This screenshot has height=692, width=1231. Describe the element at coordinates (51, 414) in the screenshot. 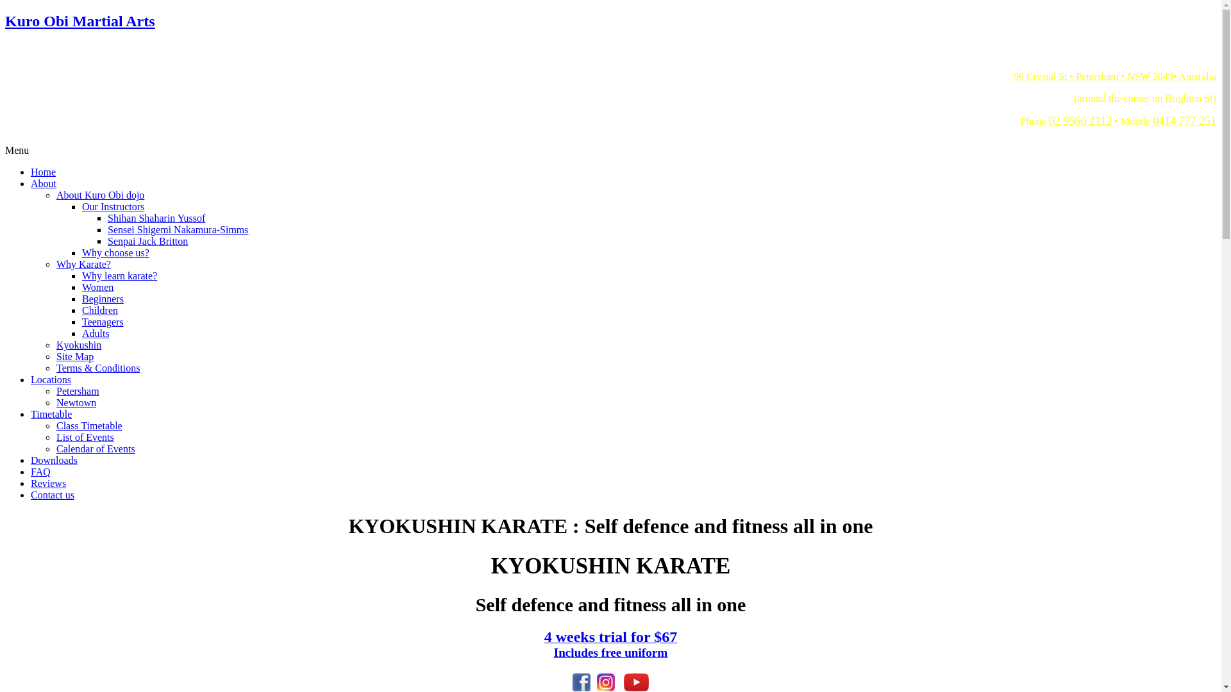

I see `Timetable` at that location.